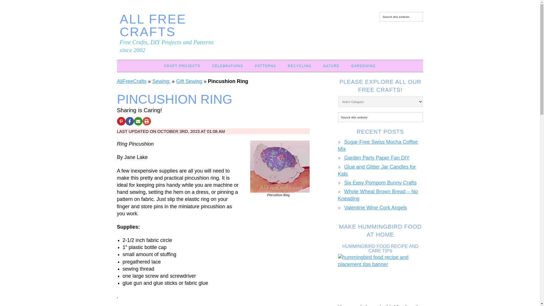  Describe the element at coordinates (331, 66) in the screenshot. I see `NATURE` at that location.